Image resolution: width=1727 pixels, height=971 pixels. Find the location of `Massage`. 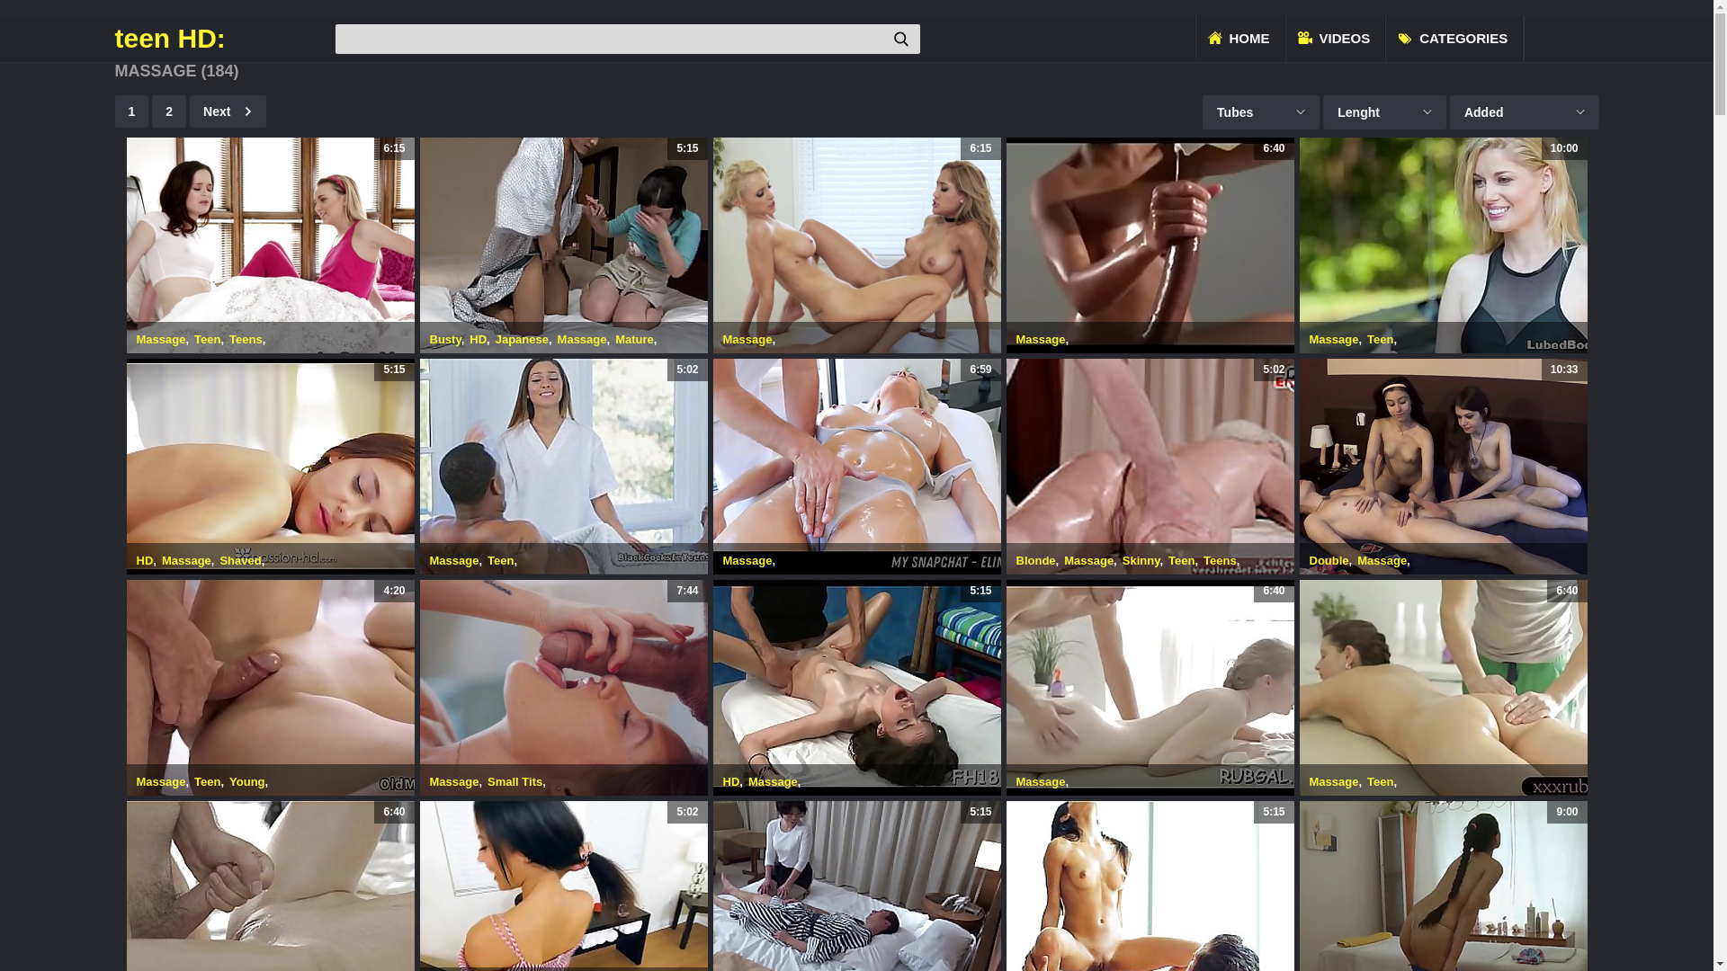

Massage is located at coordinates (1335, 339).